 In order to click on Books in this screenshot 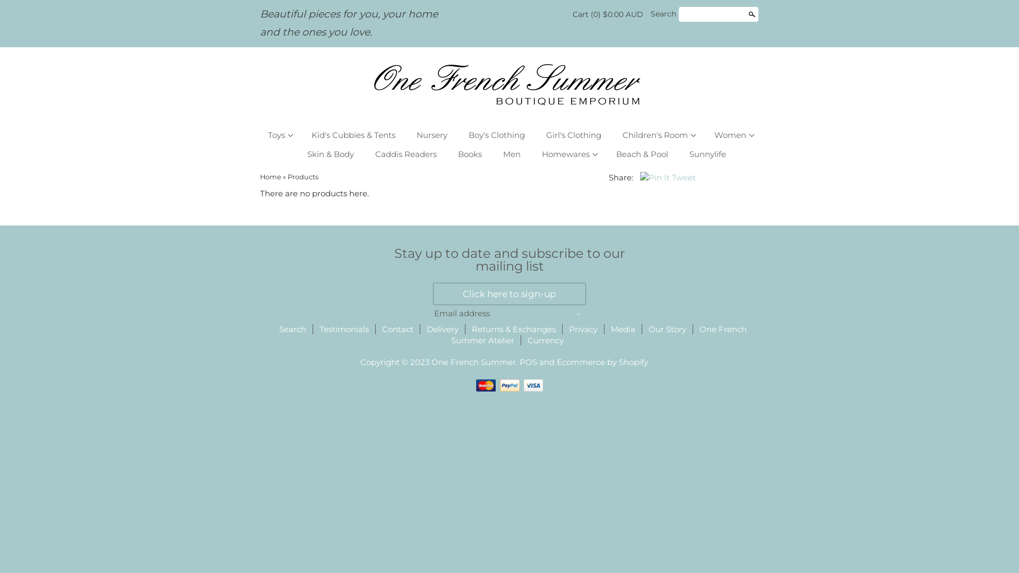, I will do `click(470, 154)`.